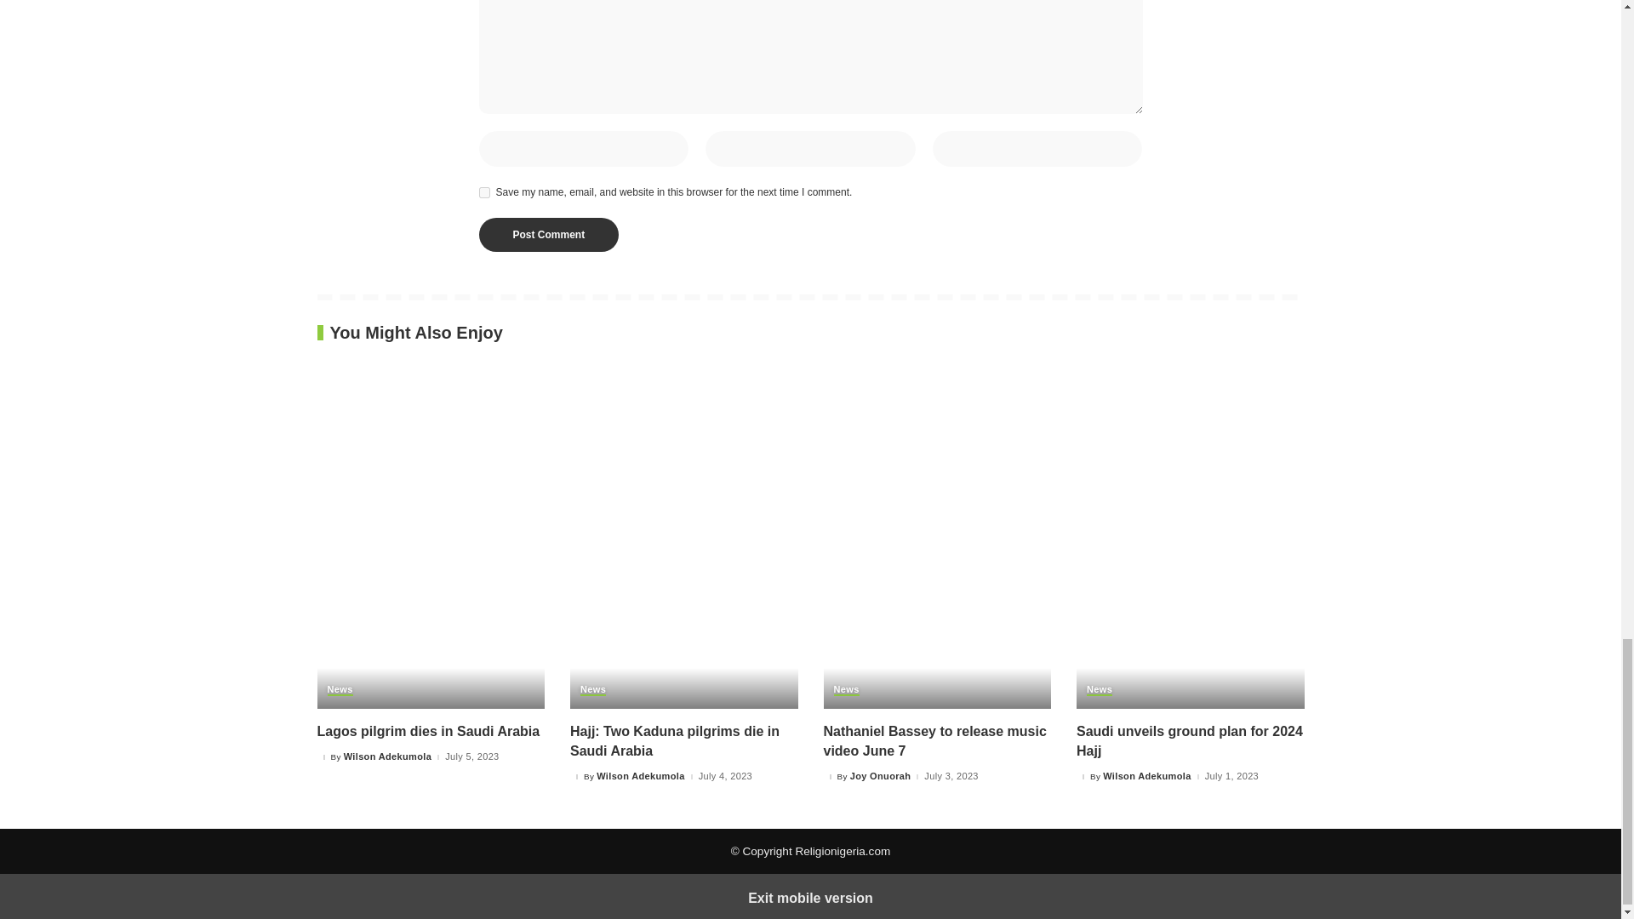 This screenshot has width=1634, height=919. Describe the element at coordinates (846, 689) in the screenshot. I see `News` at that location.